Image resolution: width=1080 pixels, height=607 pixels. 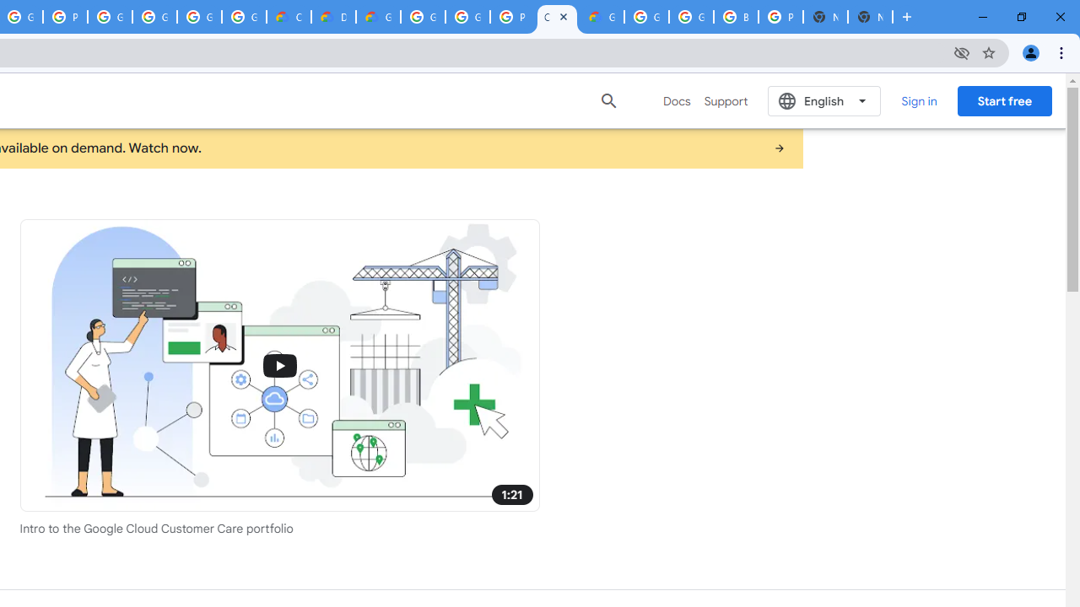 I want to click on Google Cloud Platform, so click(x=467, y=17).